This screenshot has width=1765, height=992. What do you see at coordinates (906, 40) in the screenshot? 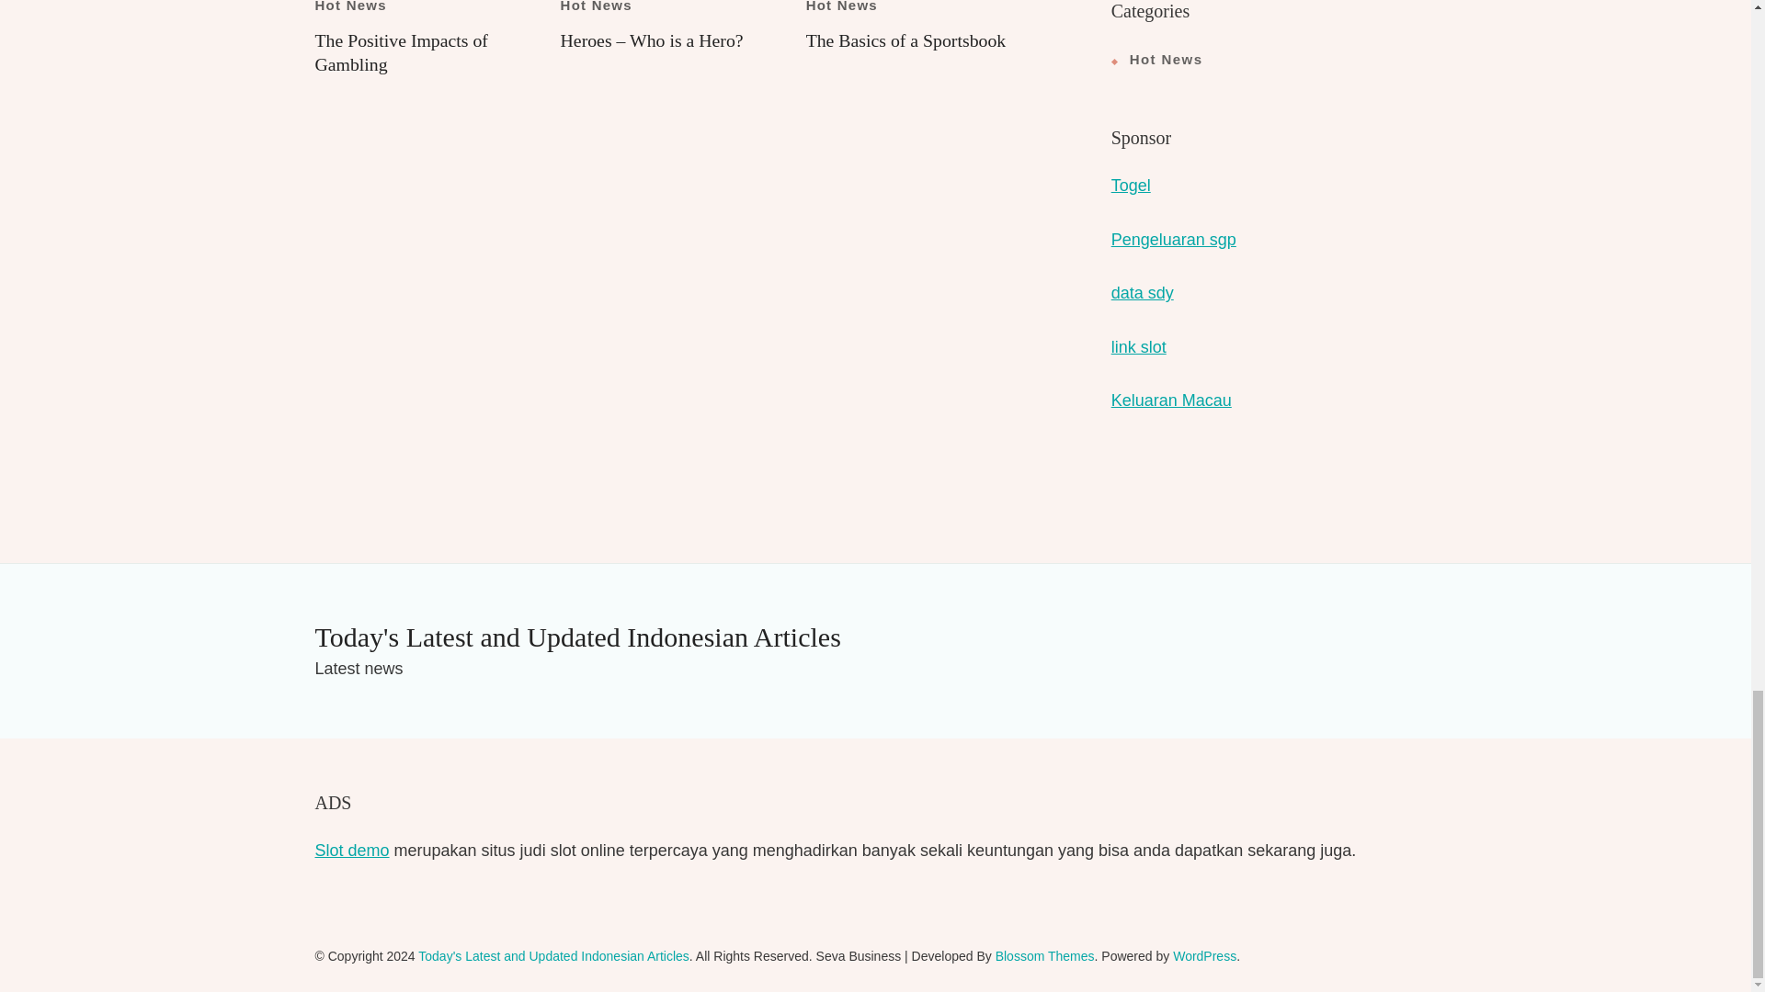
I see `The Basics of a Sportsbook` at bounding box center [906, 40].